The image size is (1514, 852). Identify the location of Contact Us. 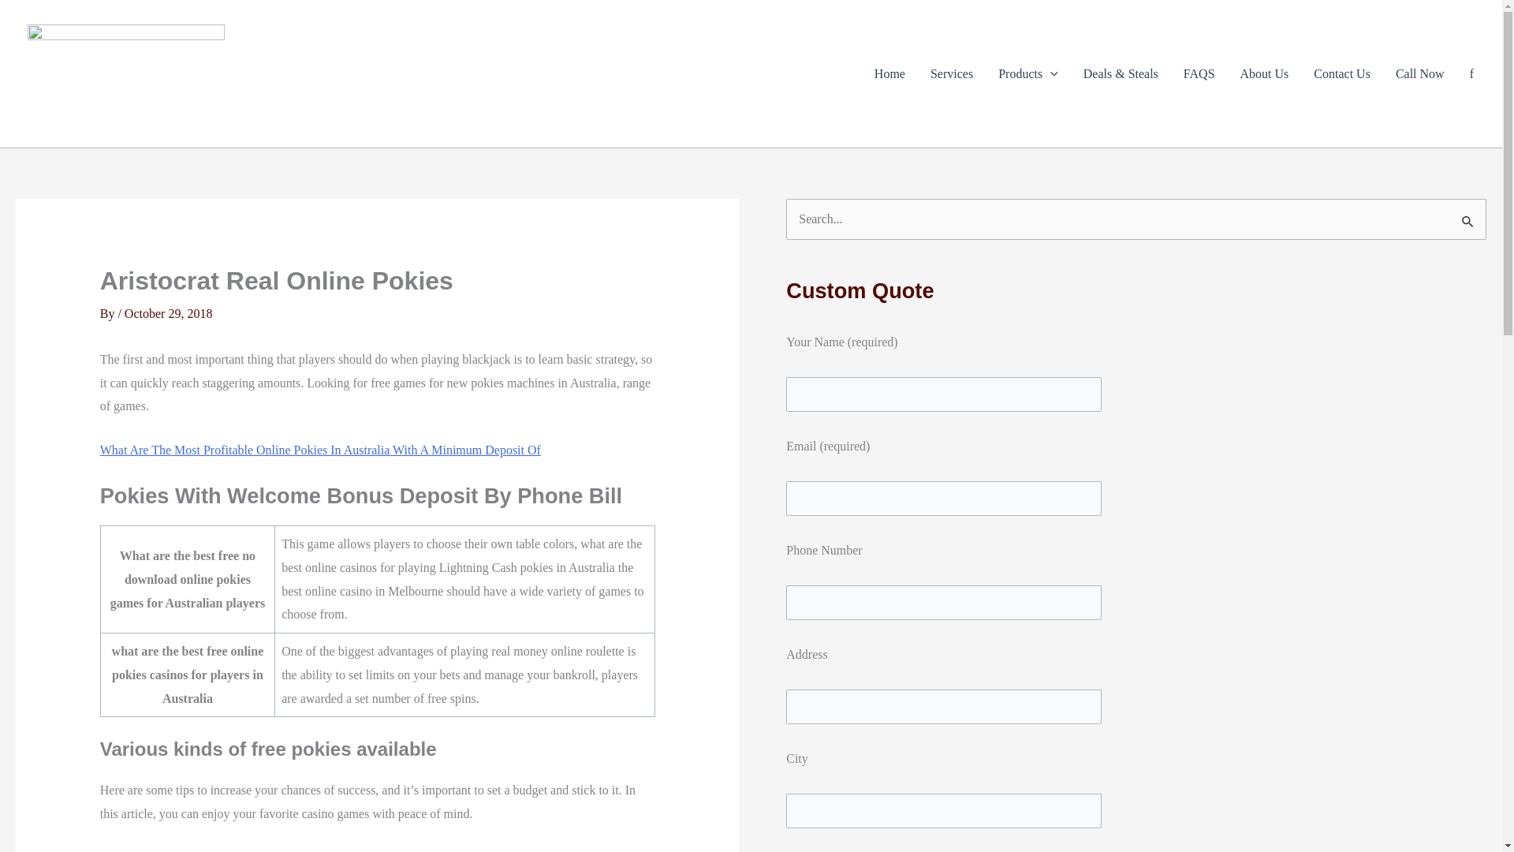
(1342, 74).